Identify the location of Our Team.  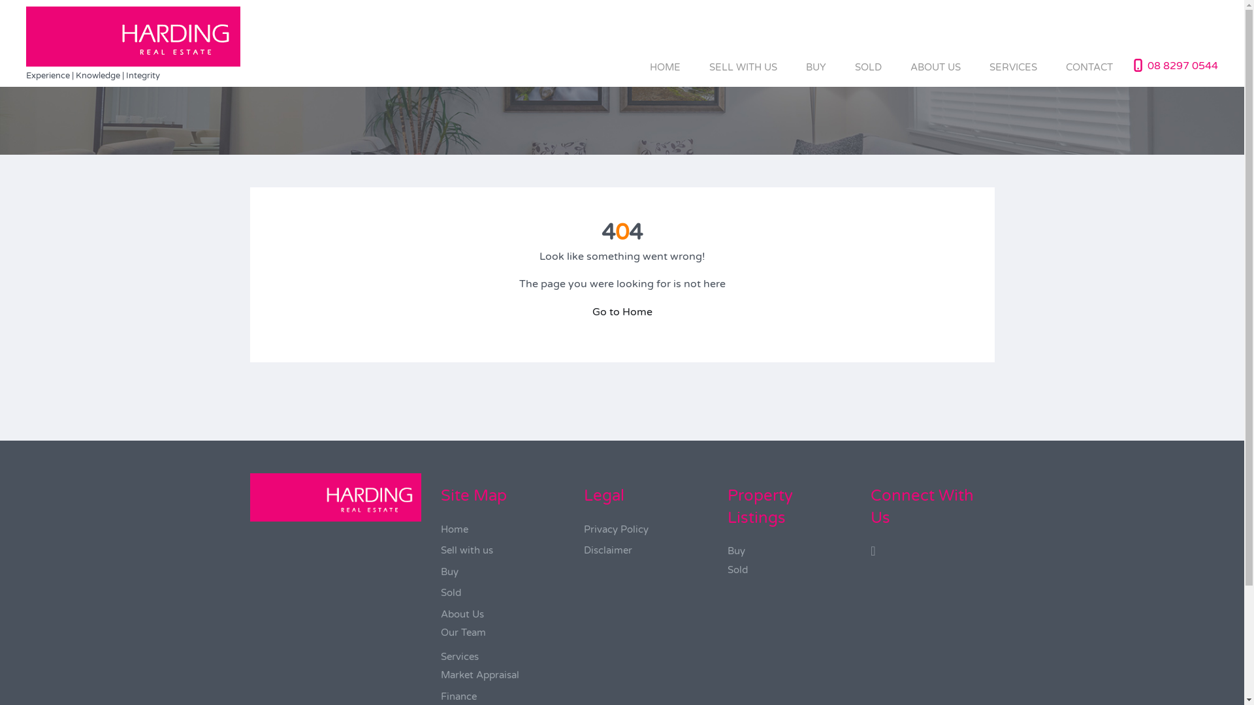
(464, 633).